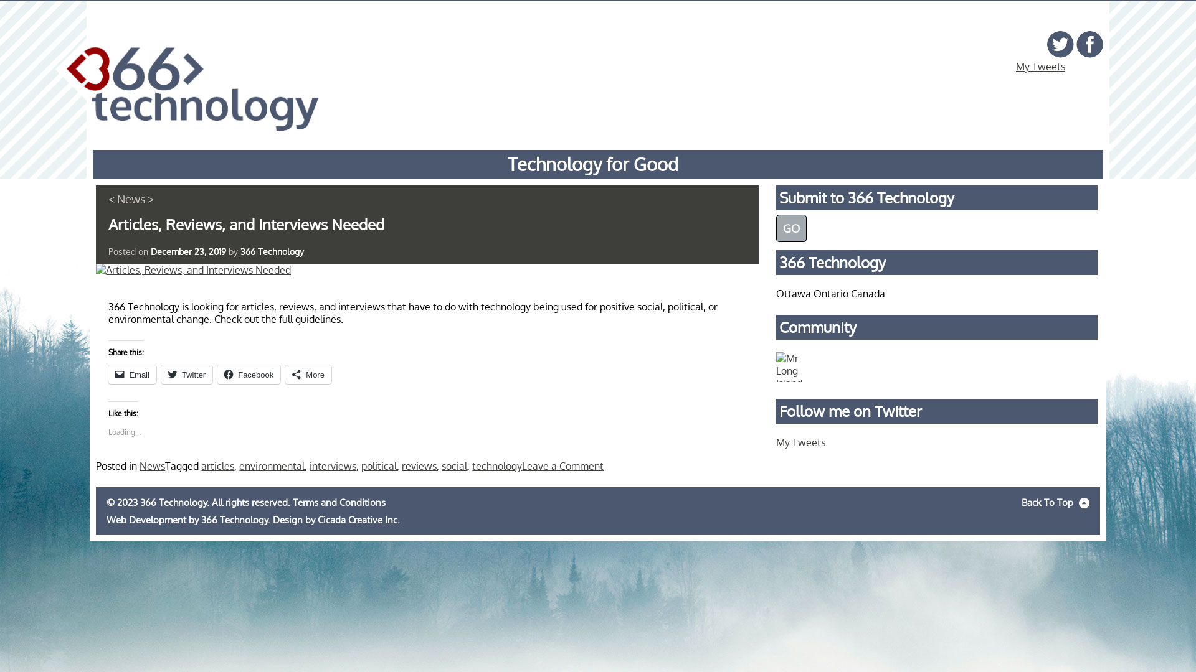  Describe the element at coordinates (234, 520) in the screenshot. I see `366 Technology` at that location.